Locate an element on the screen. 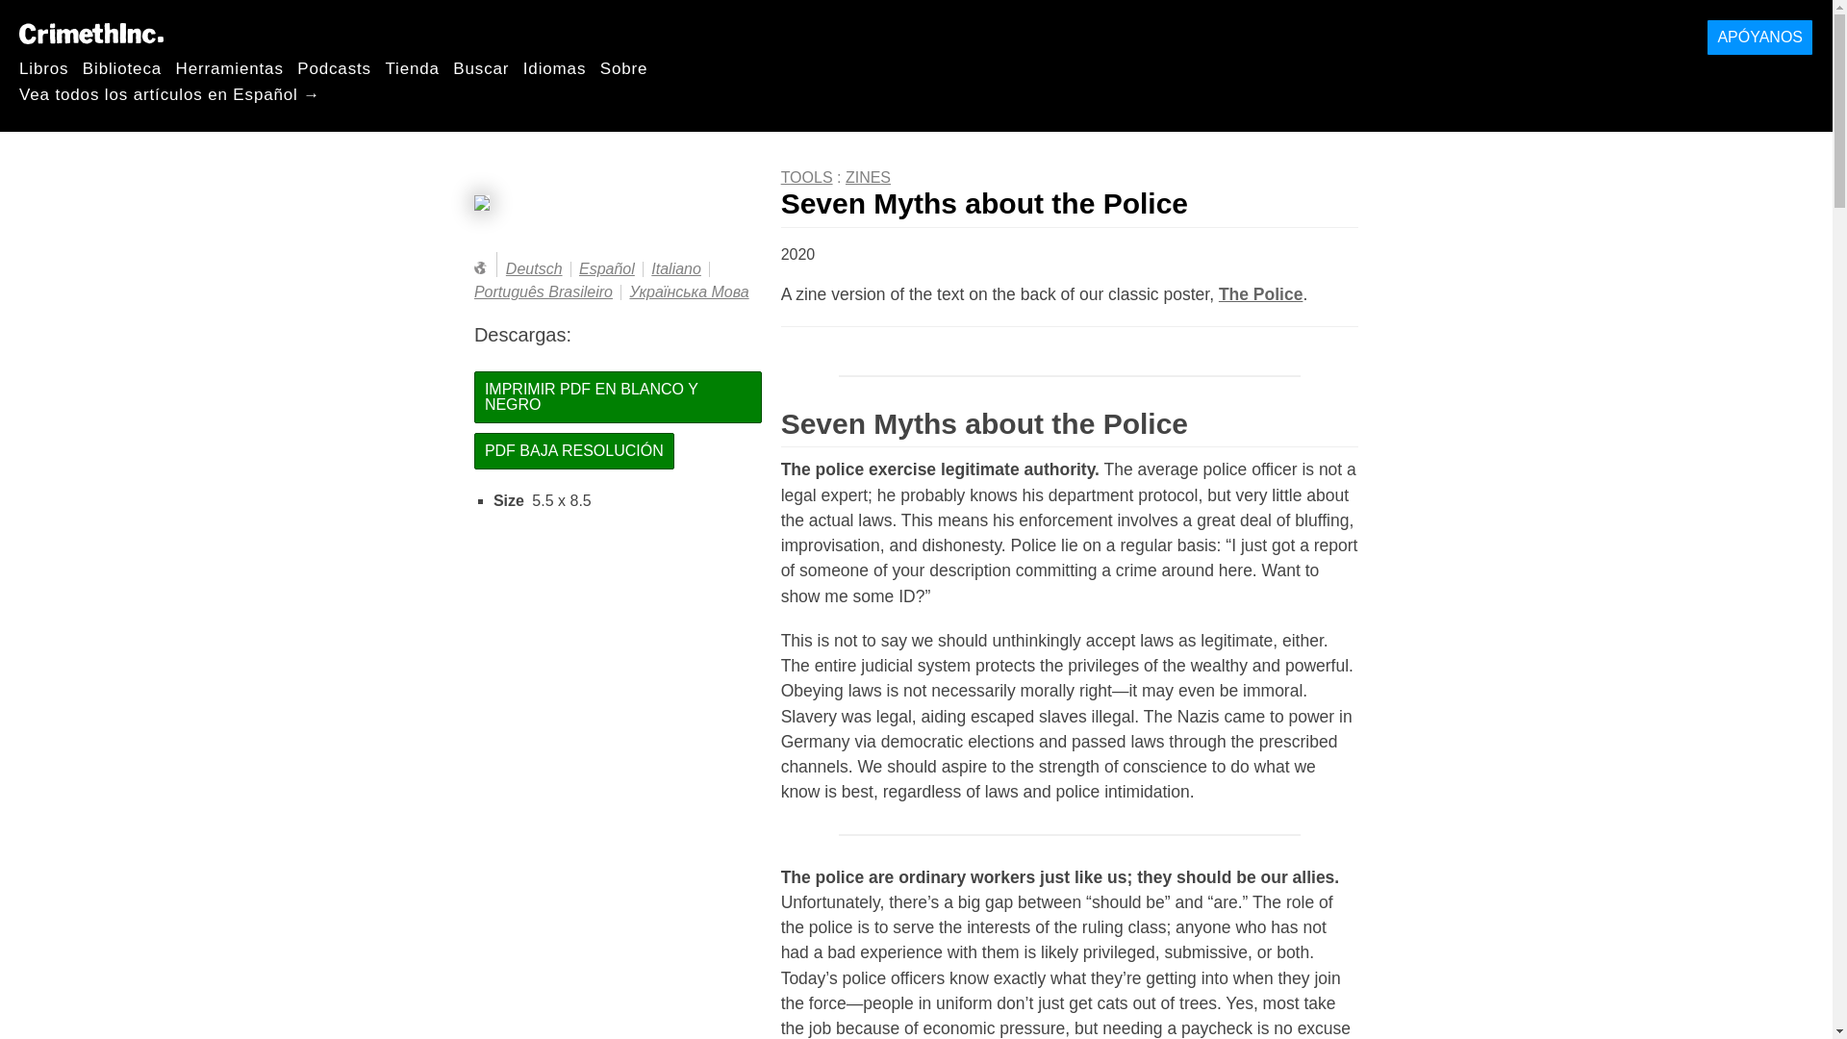 Image resolution: width=1847 pixels, height=1039 pixels. Seven Myths about the Police is located at coordinates (1070, 206).